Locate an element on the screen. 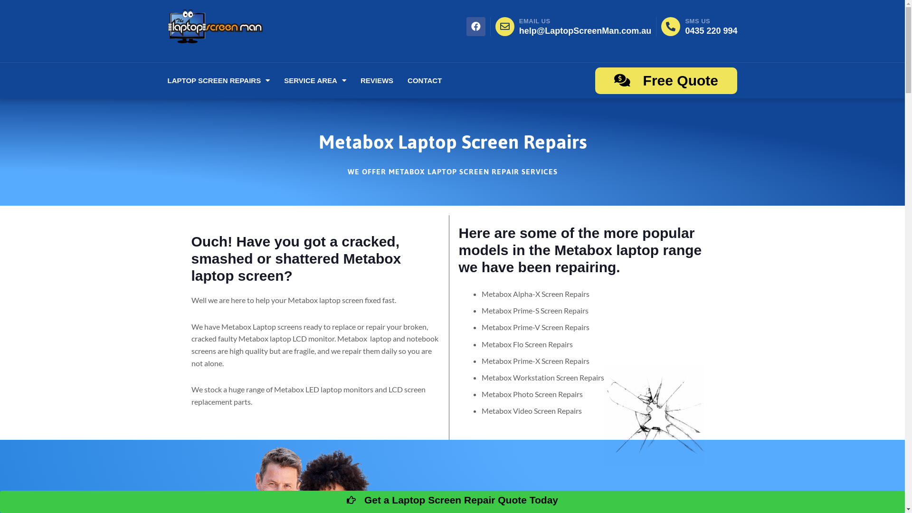 This screenshot has height=513, width=912. LAPTOP SCREEN REPAIRS is located at coordinates (218, 81).